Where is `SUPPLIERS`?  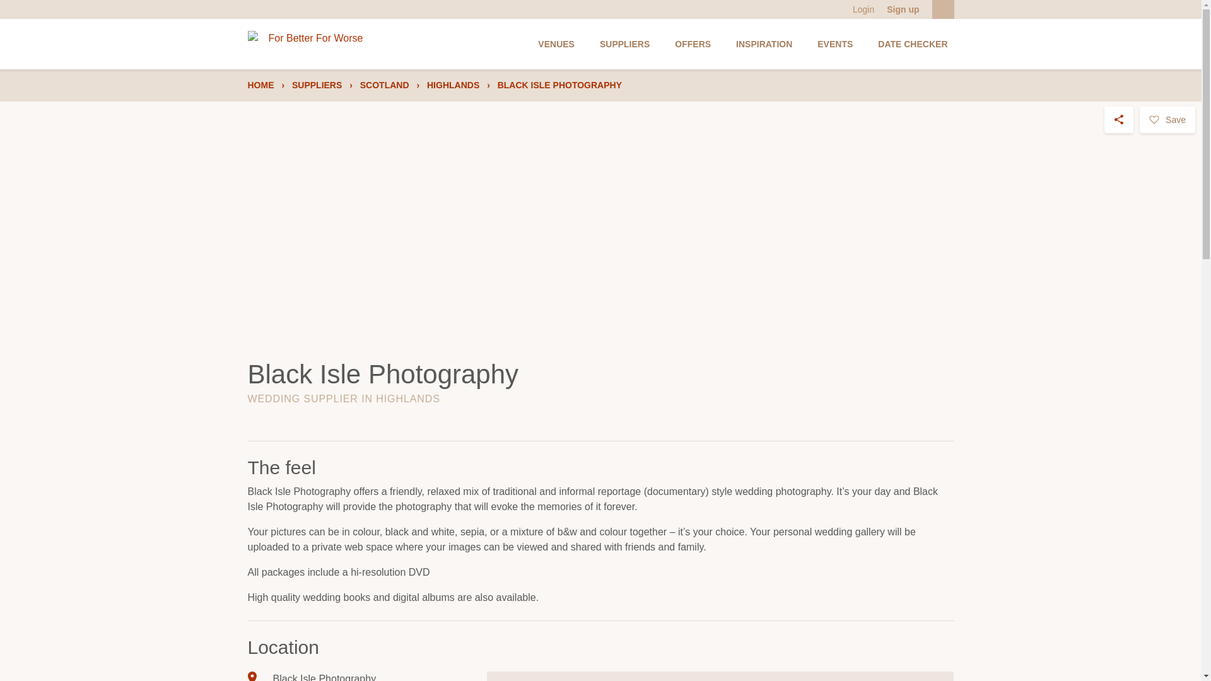
SUPPLIERS is located at coordinates (624, 44).